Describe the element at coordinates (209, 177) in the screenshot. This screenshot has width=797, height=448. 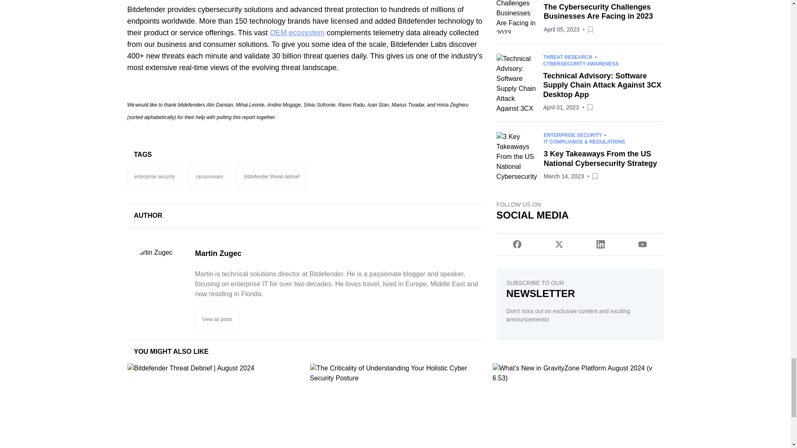
I see `ransomware` at that location.